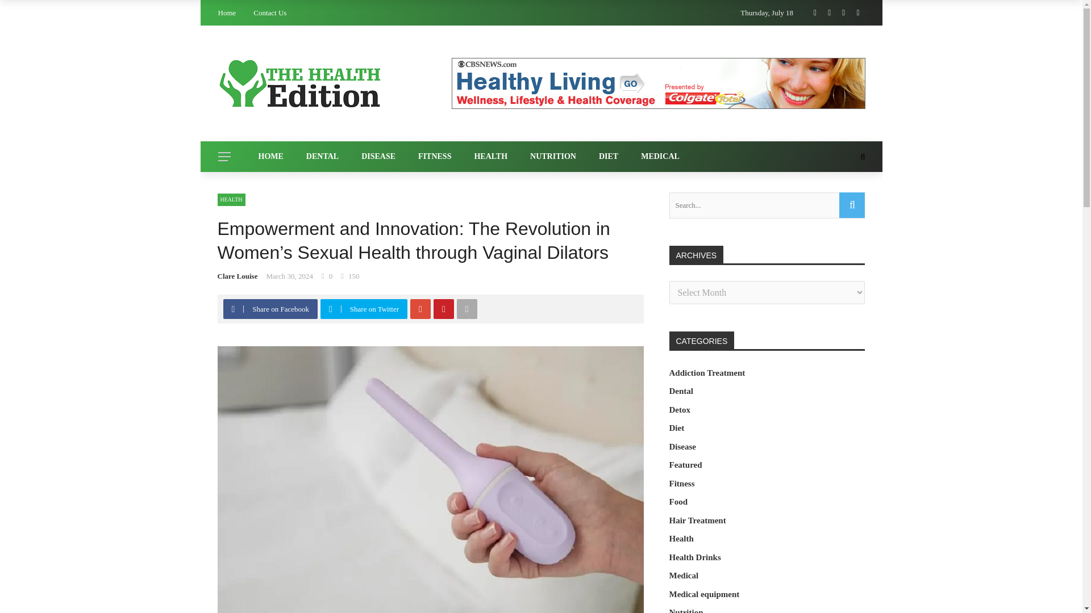 This screenshot has width=1091, height=613. What do you see at coordinates (660, 157) in the screenshot?
I see `MEDICAL` at bounding box center [660, 157].